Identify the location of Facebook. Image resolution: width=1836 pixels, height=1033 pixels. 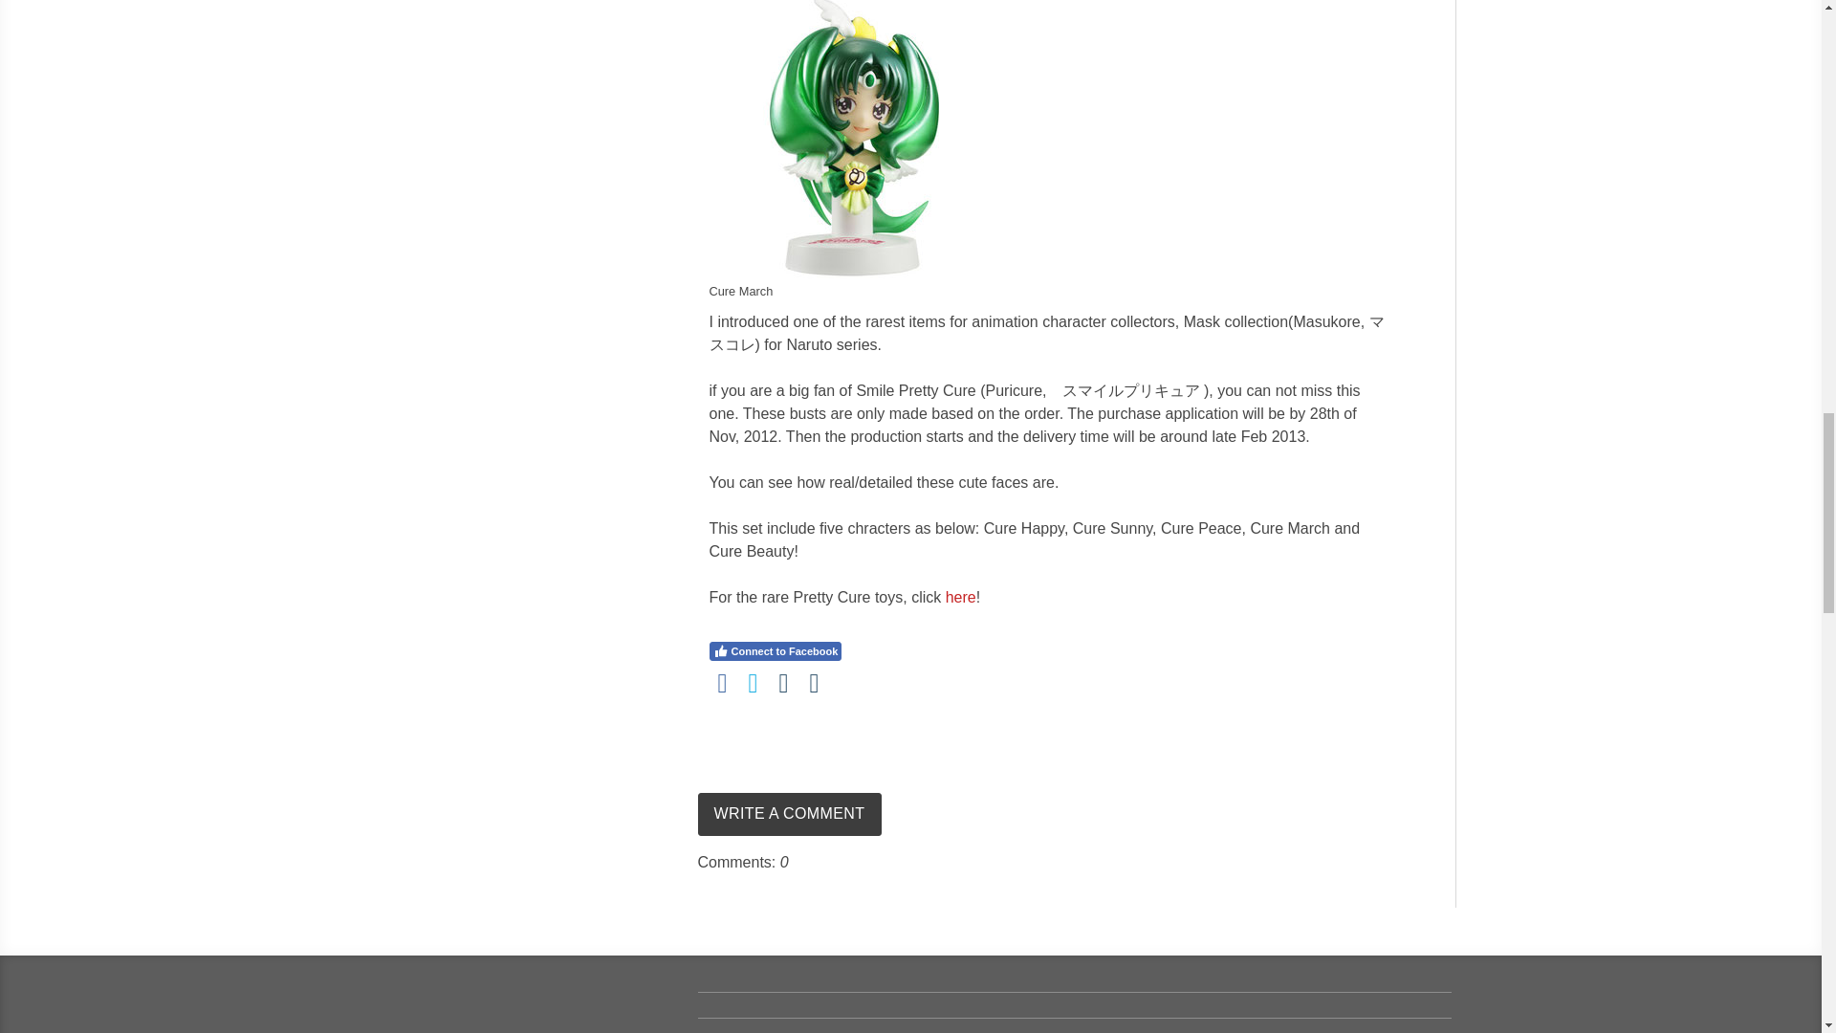
(722, 683).